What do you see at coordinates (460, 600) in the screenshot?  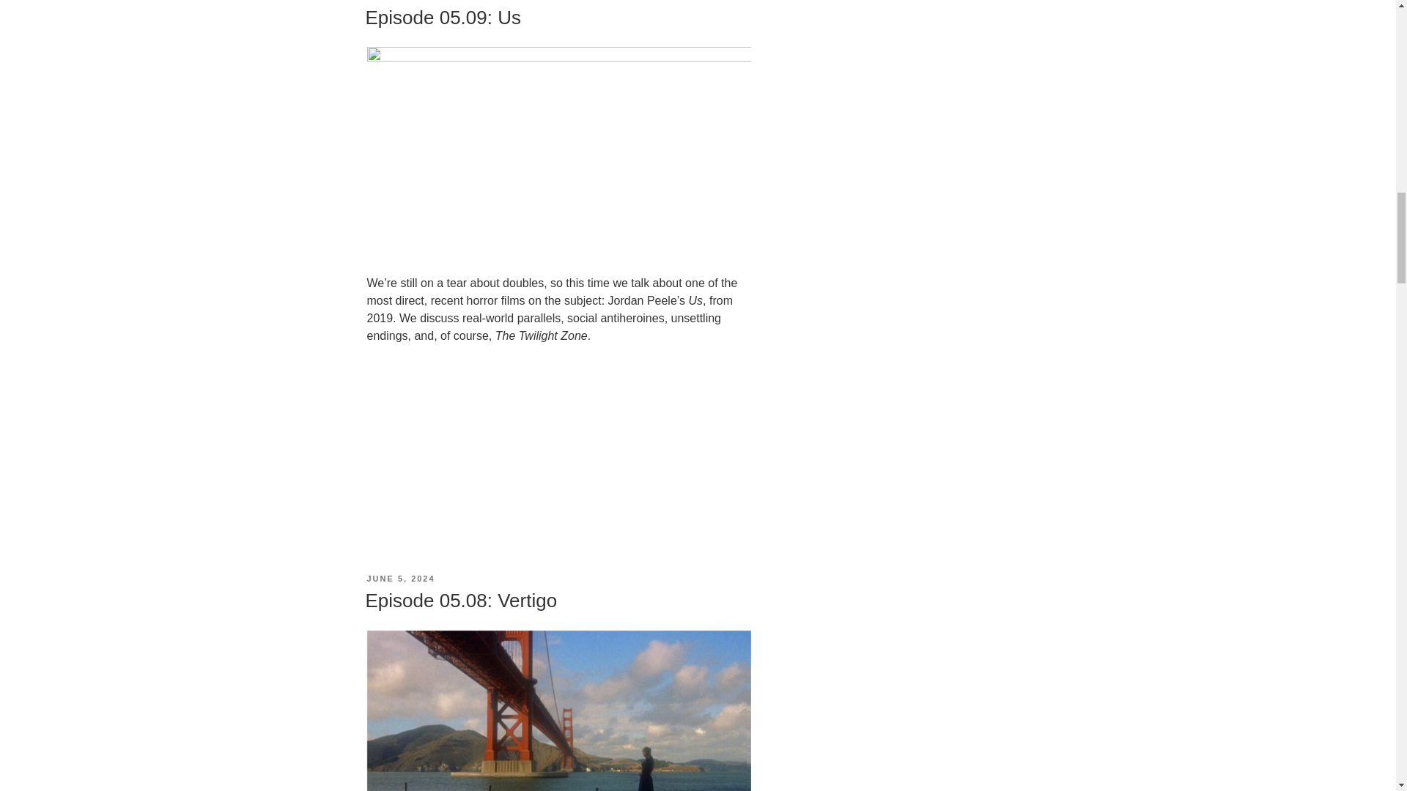 I see `Episode 05.08: Vertigo` at bounding box center [460, 600].